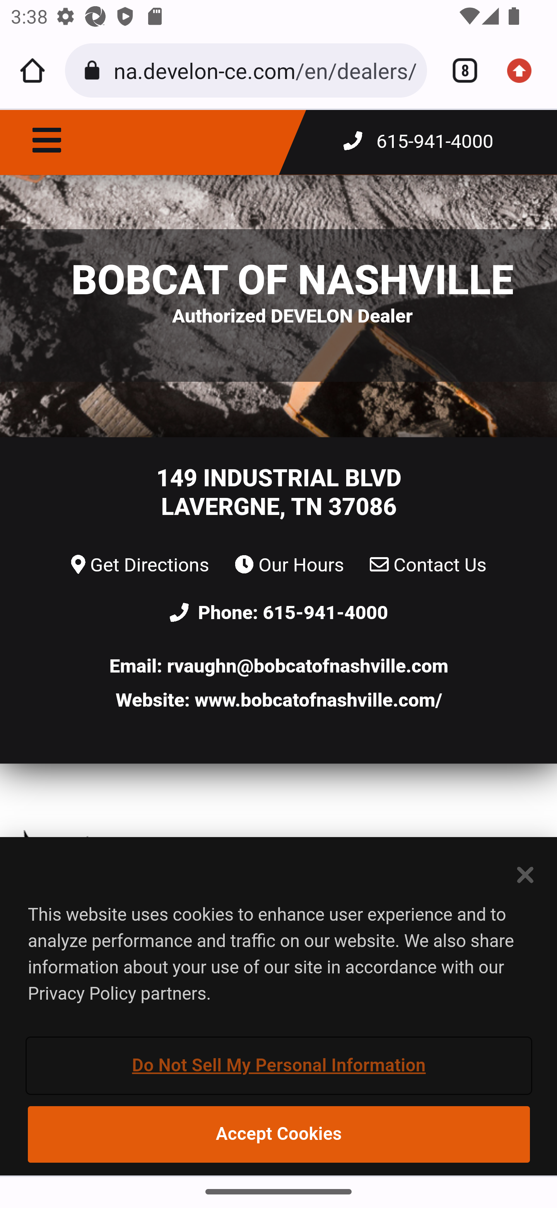 The width and height of the screenshot is (557, 1208). I want to click on Accept Cookies, so click(279, 1134).